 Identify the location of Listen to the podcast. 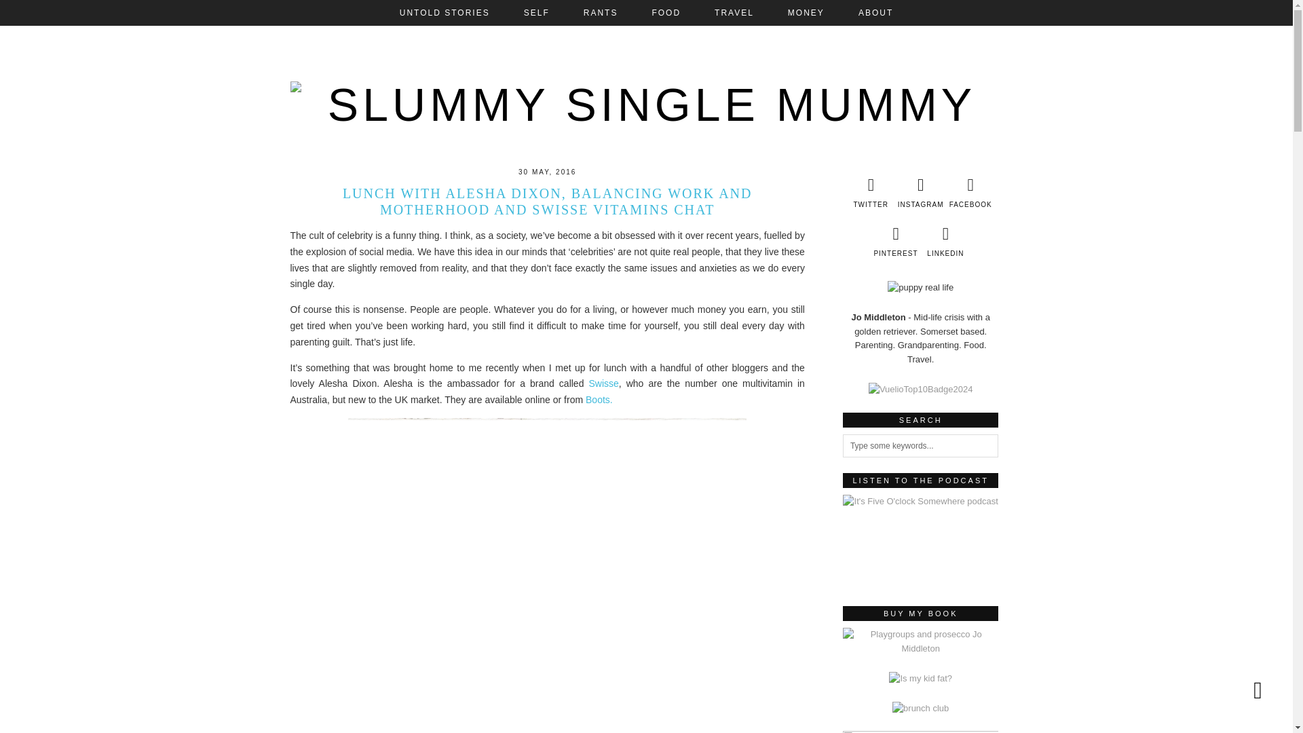
(921, 540).